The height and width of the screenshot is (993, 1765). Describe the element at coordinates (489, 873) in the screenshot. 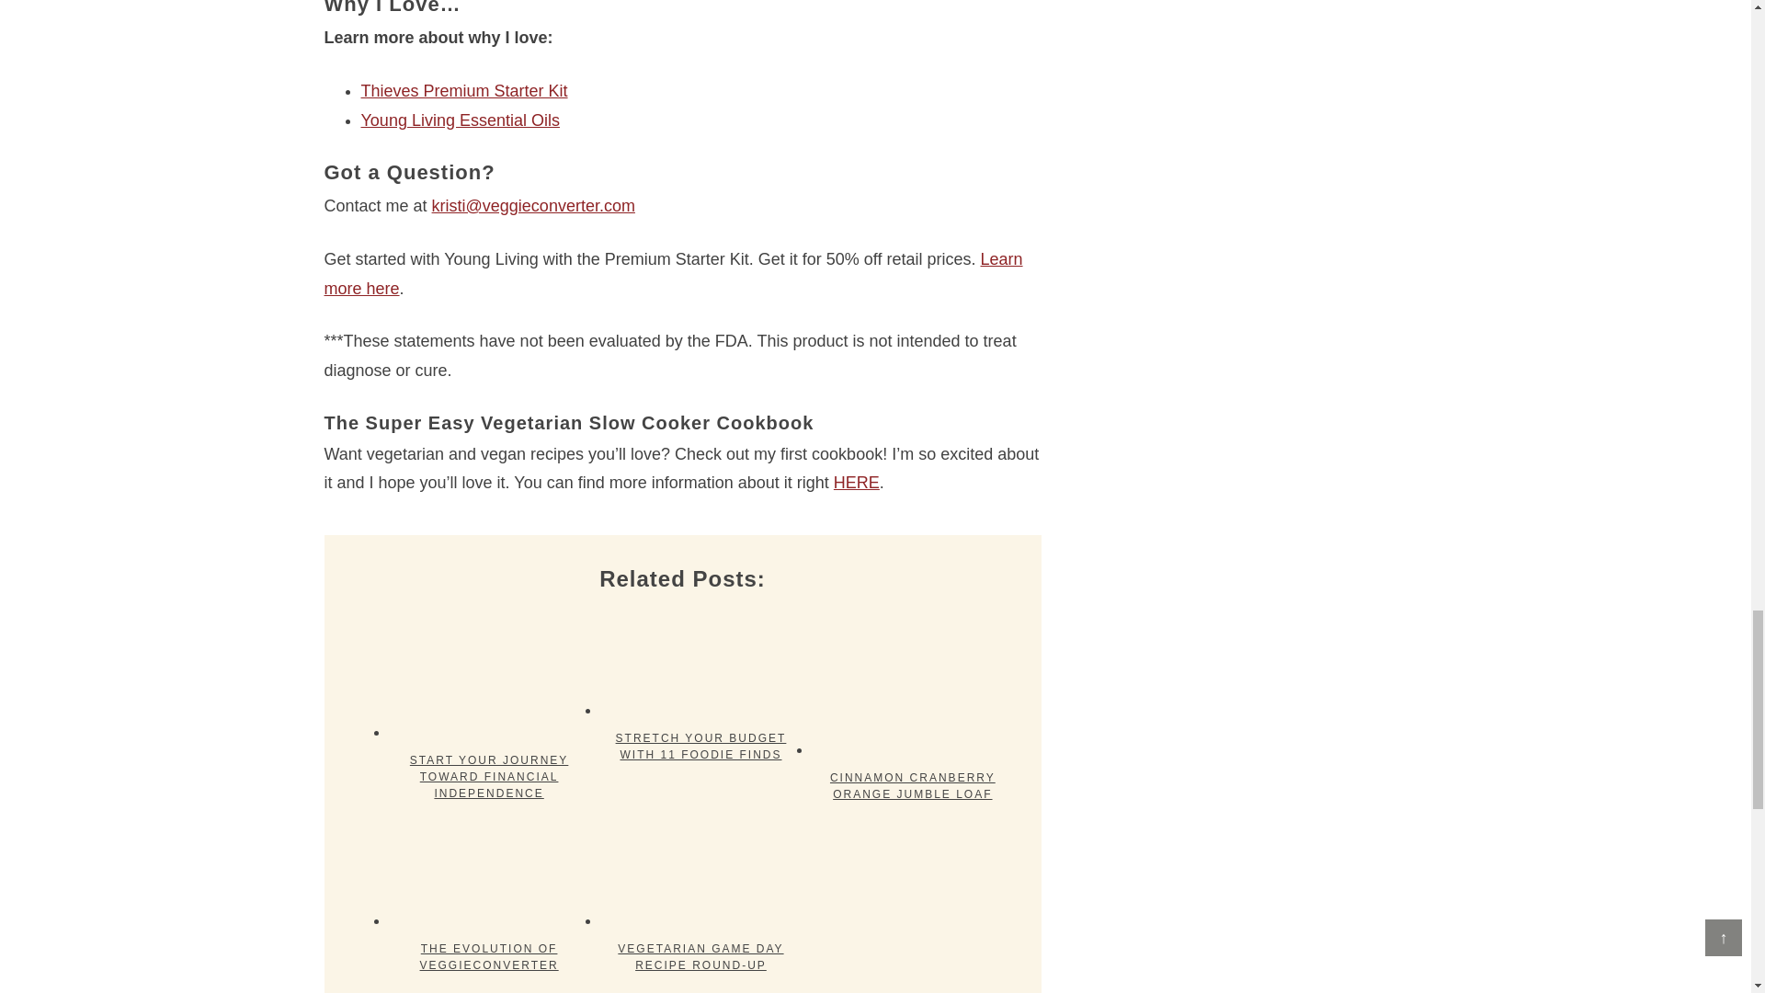

I see `The Evolution of VeggieConverter` at that location.